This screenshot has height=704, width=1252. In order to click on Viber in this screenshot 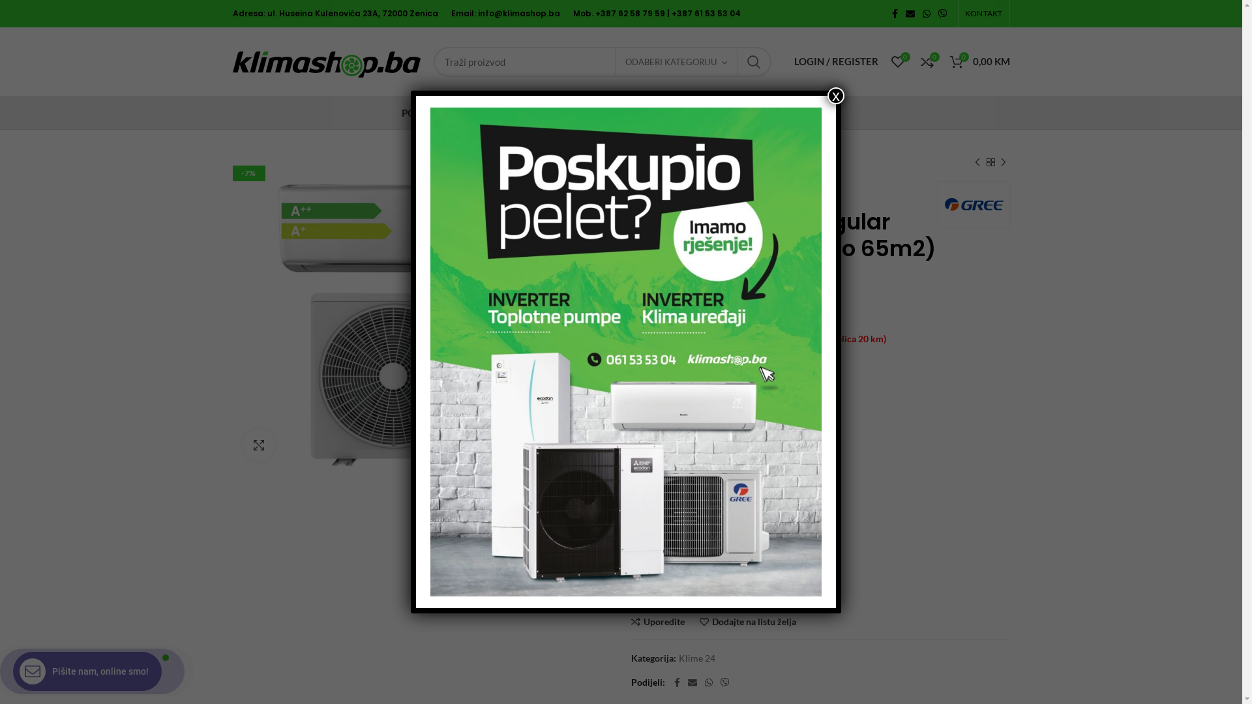, I will do `click(943, 14)`.